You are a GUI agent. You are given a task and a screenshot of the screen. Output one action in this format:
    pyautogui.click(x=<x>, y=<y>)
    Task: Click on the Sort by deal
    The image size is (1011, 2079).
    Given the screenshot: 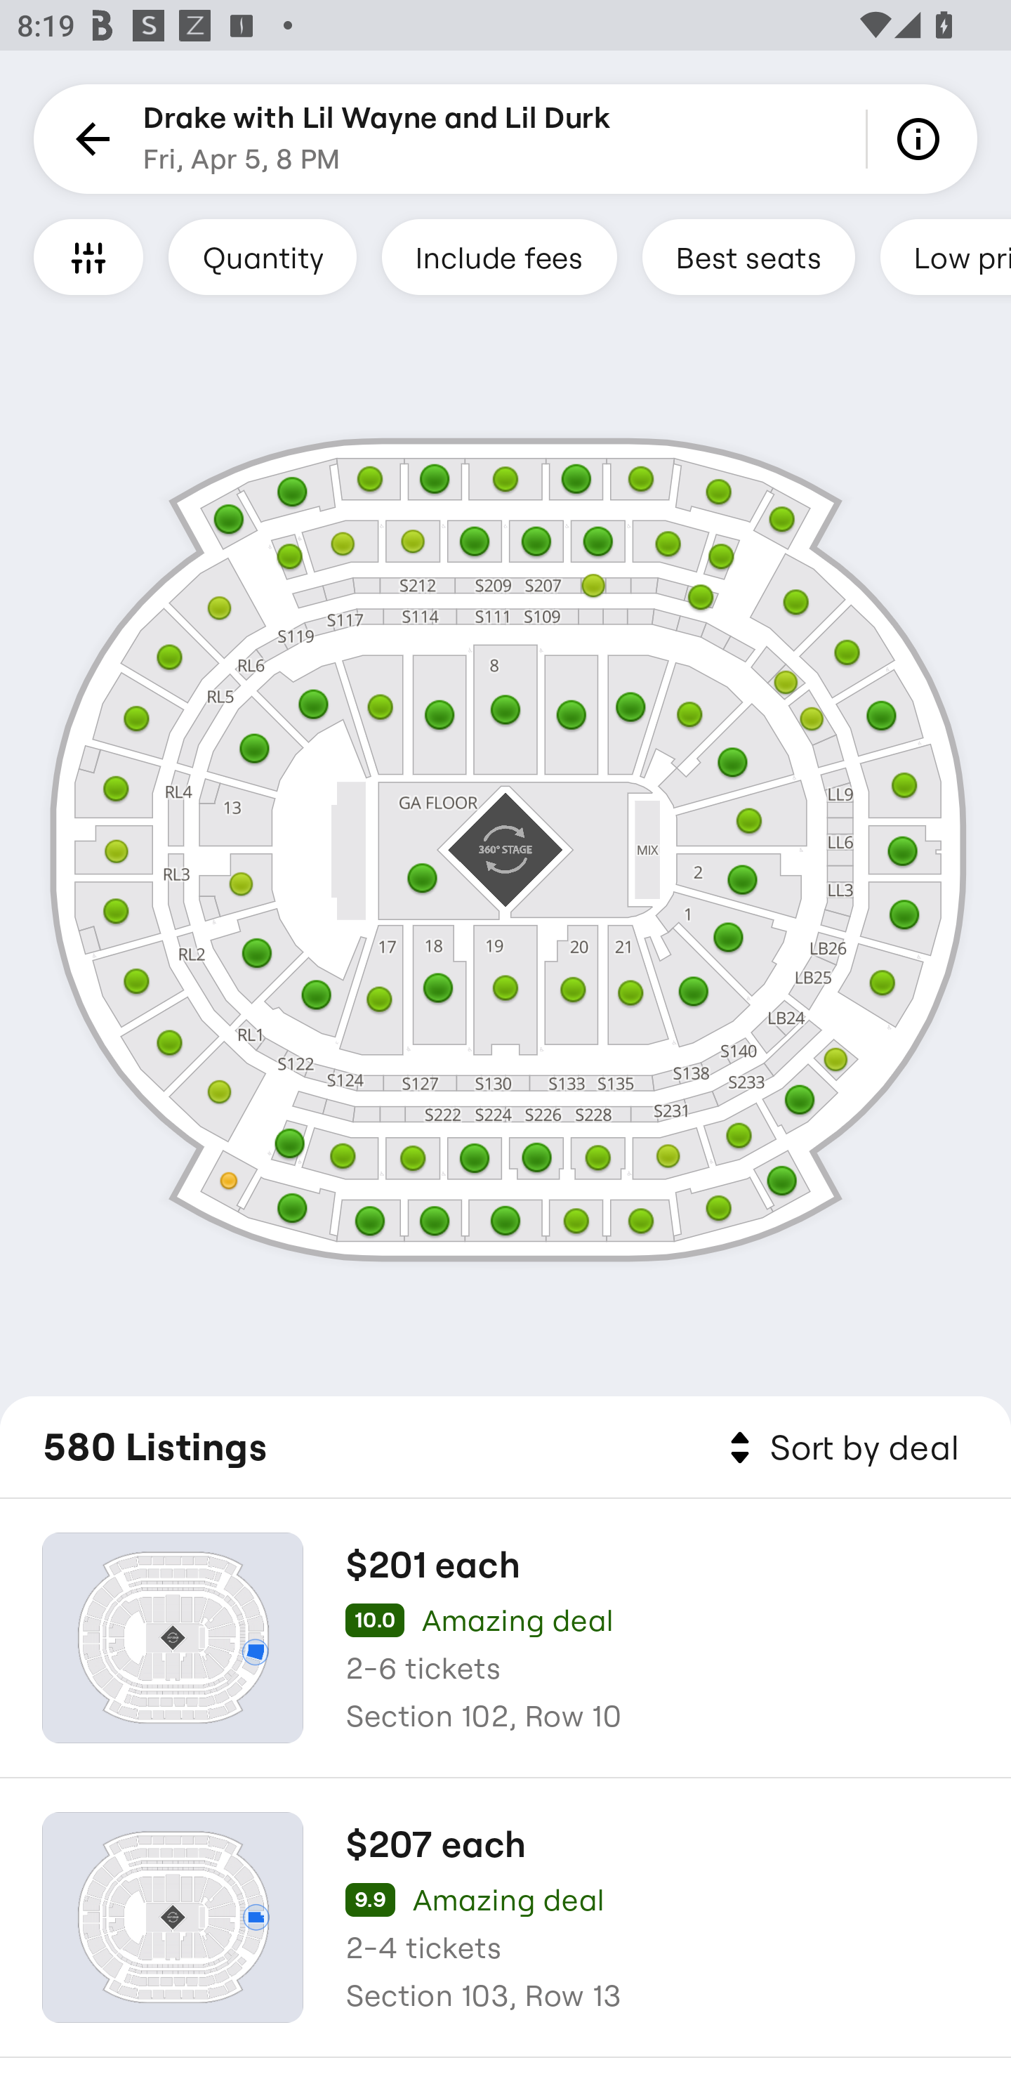 What is the action you would take?
    pyautogui.click(x=840, y=1448)
    